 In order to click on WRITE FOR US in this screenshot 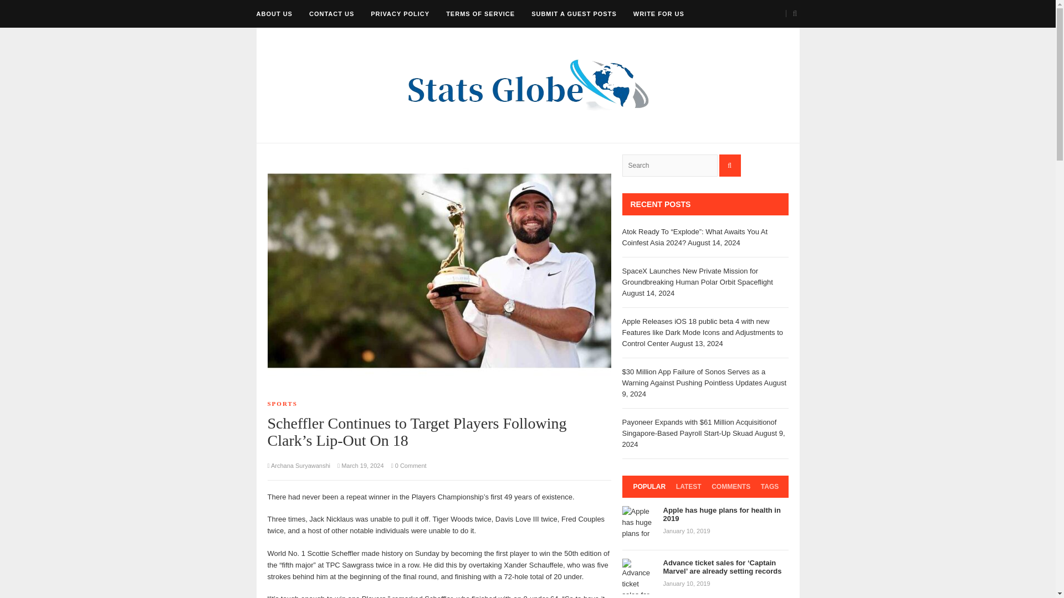, I will do `click(658, 13)`.